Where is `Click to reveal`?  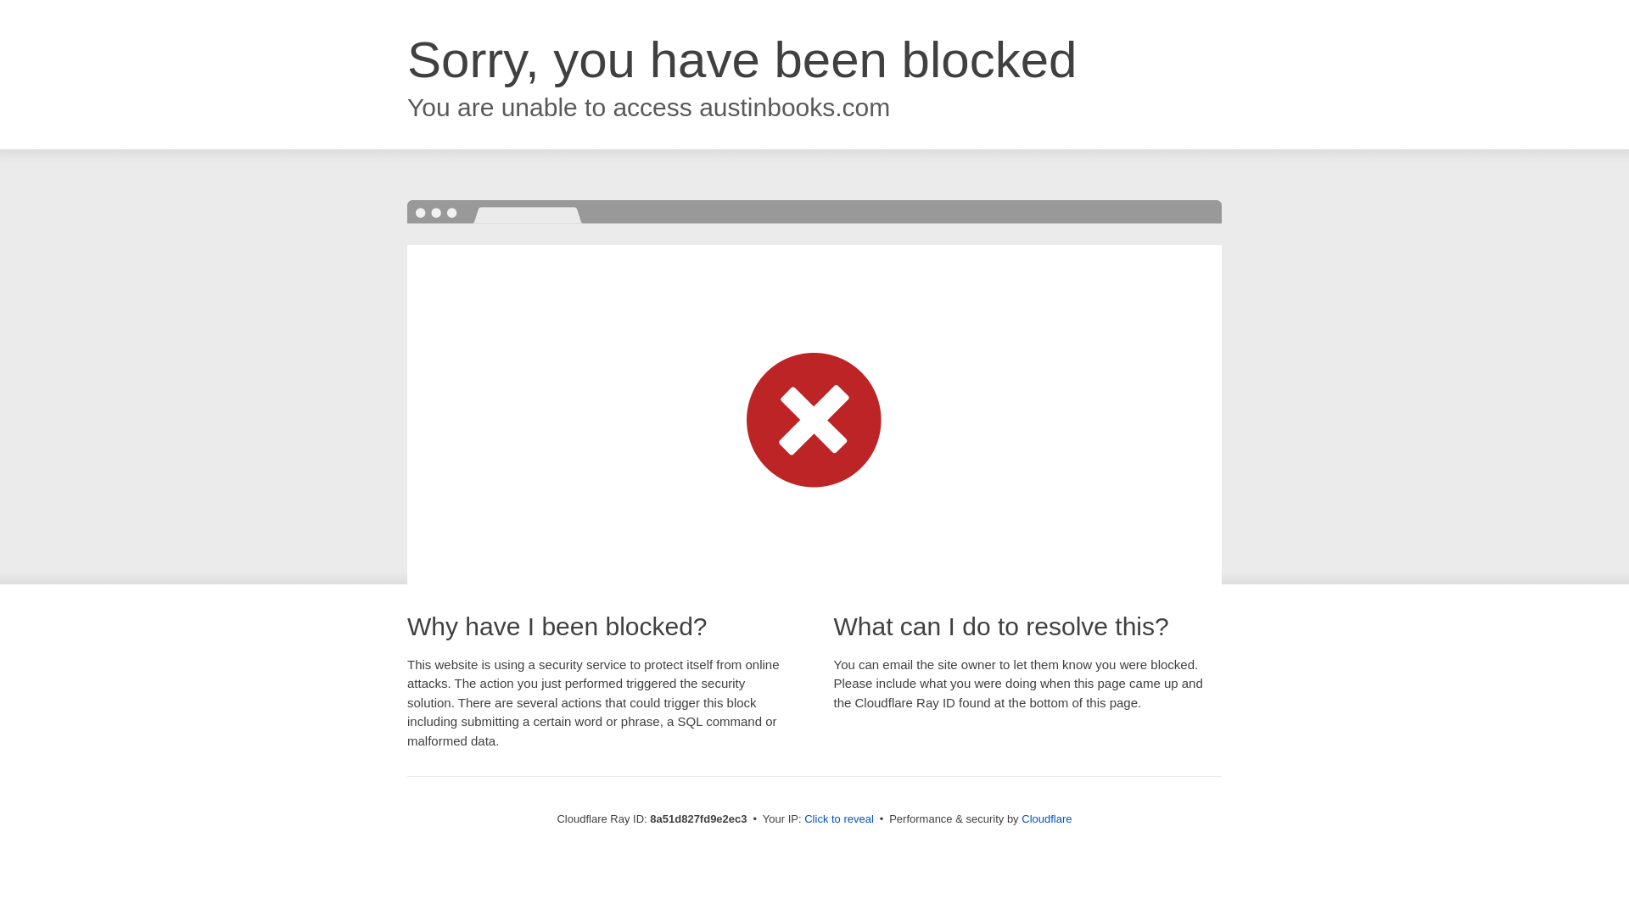 Click to reveal is located at coordinates (838, 819).